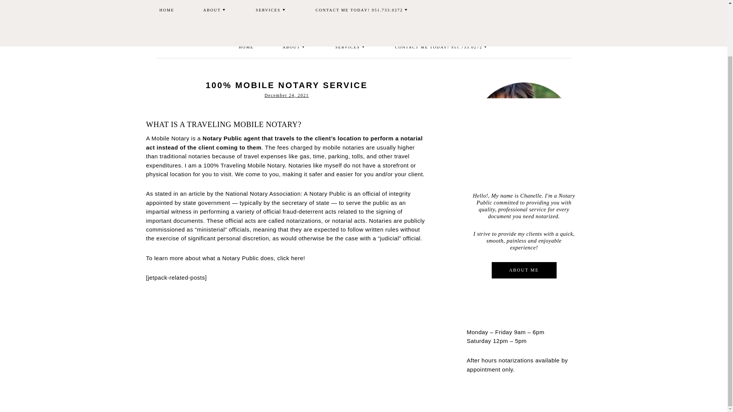 The width and height of the screenshot is (733, 412). What do you see at coordinates (442, 47) in the screenshot?
I see `CONTACT ME TODAY! 951.733.0272` at bounding box center [442, 47].